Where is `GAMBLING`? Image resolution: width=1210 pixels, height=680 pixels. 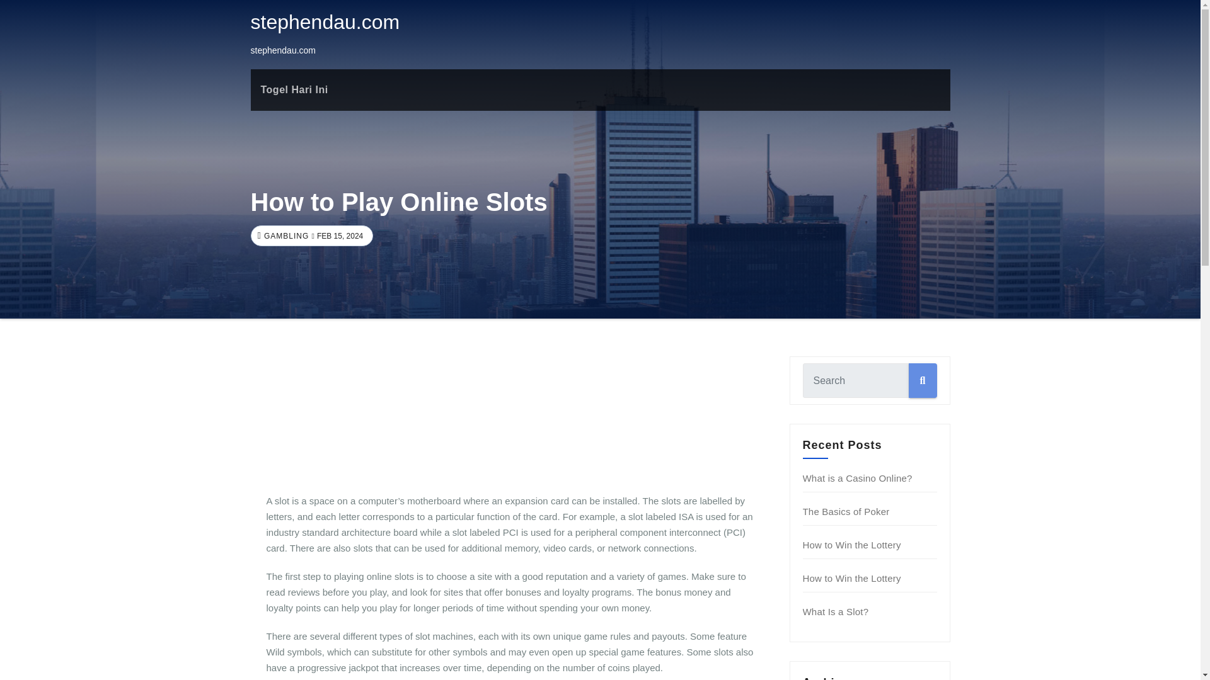 GAMBLING is located at coordinates (285, 236).